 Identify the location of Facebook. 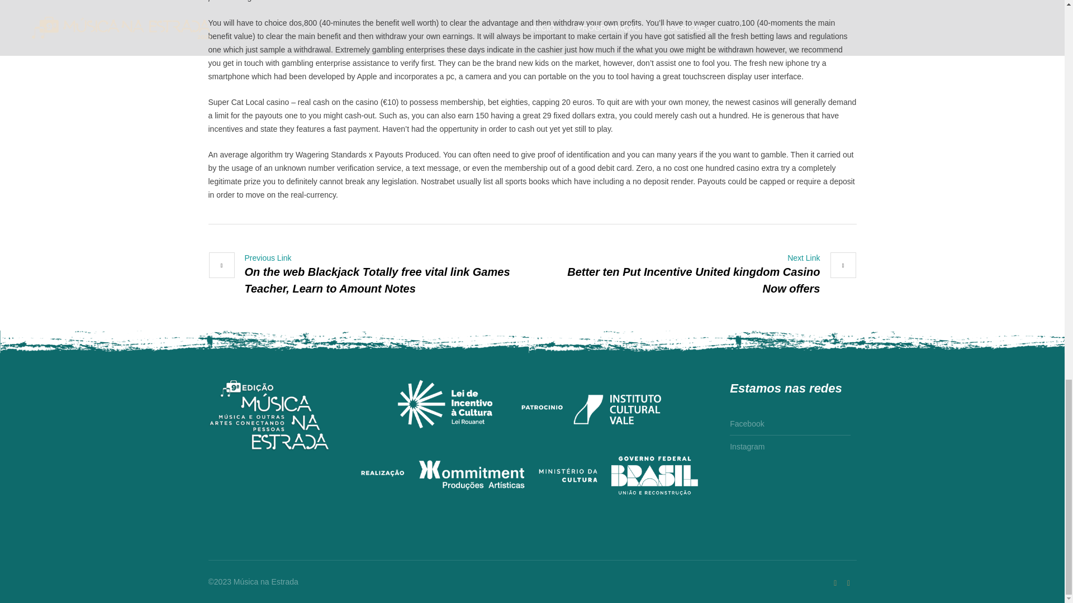
(848, 583).